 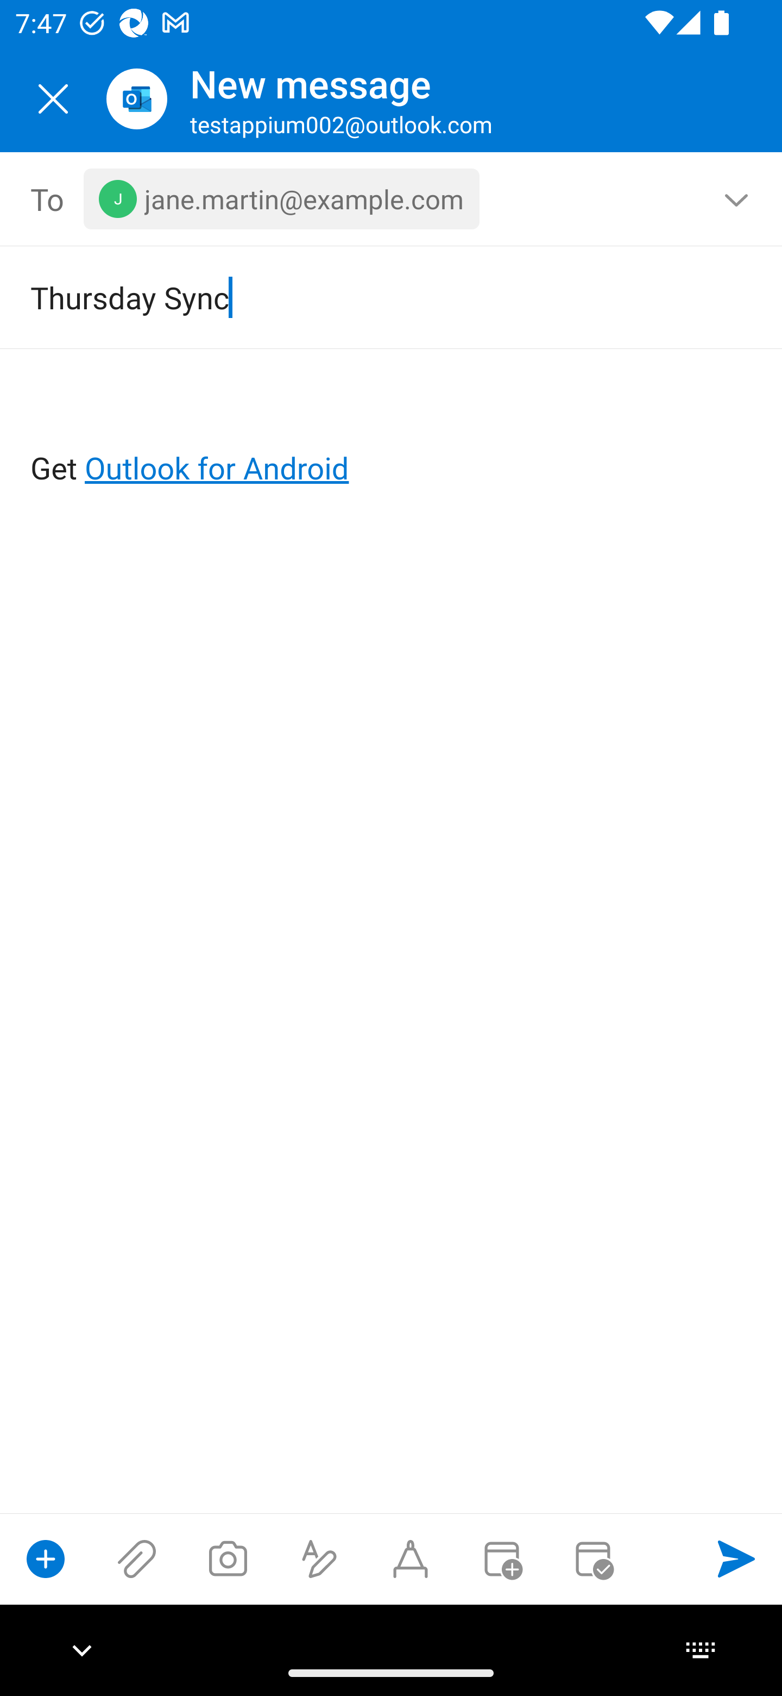 I want to click on 

Get Outlook for Android, so click(x=392, y=433).